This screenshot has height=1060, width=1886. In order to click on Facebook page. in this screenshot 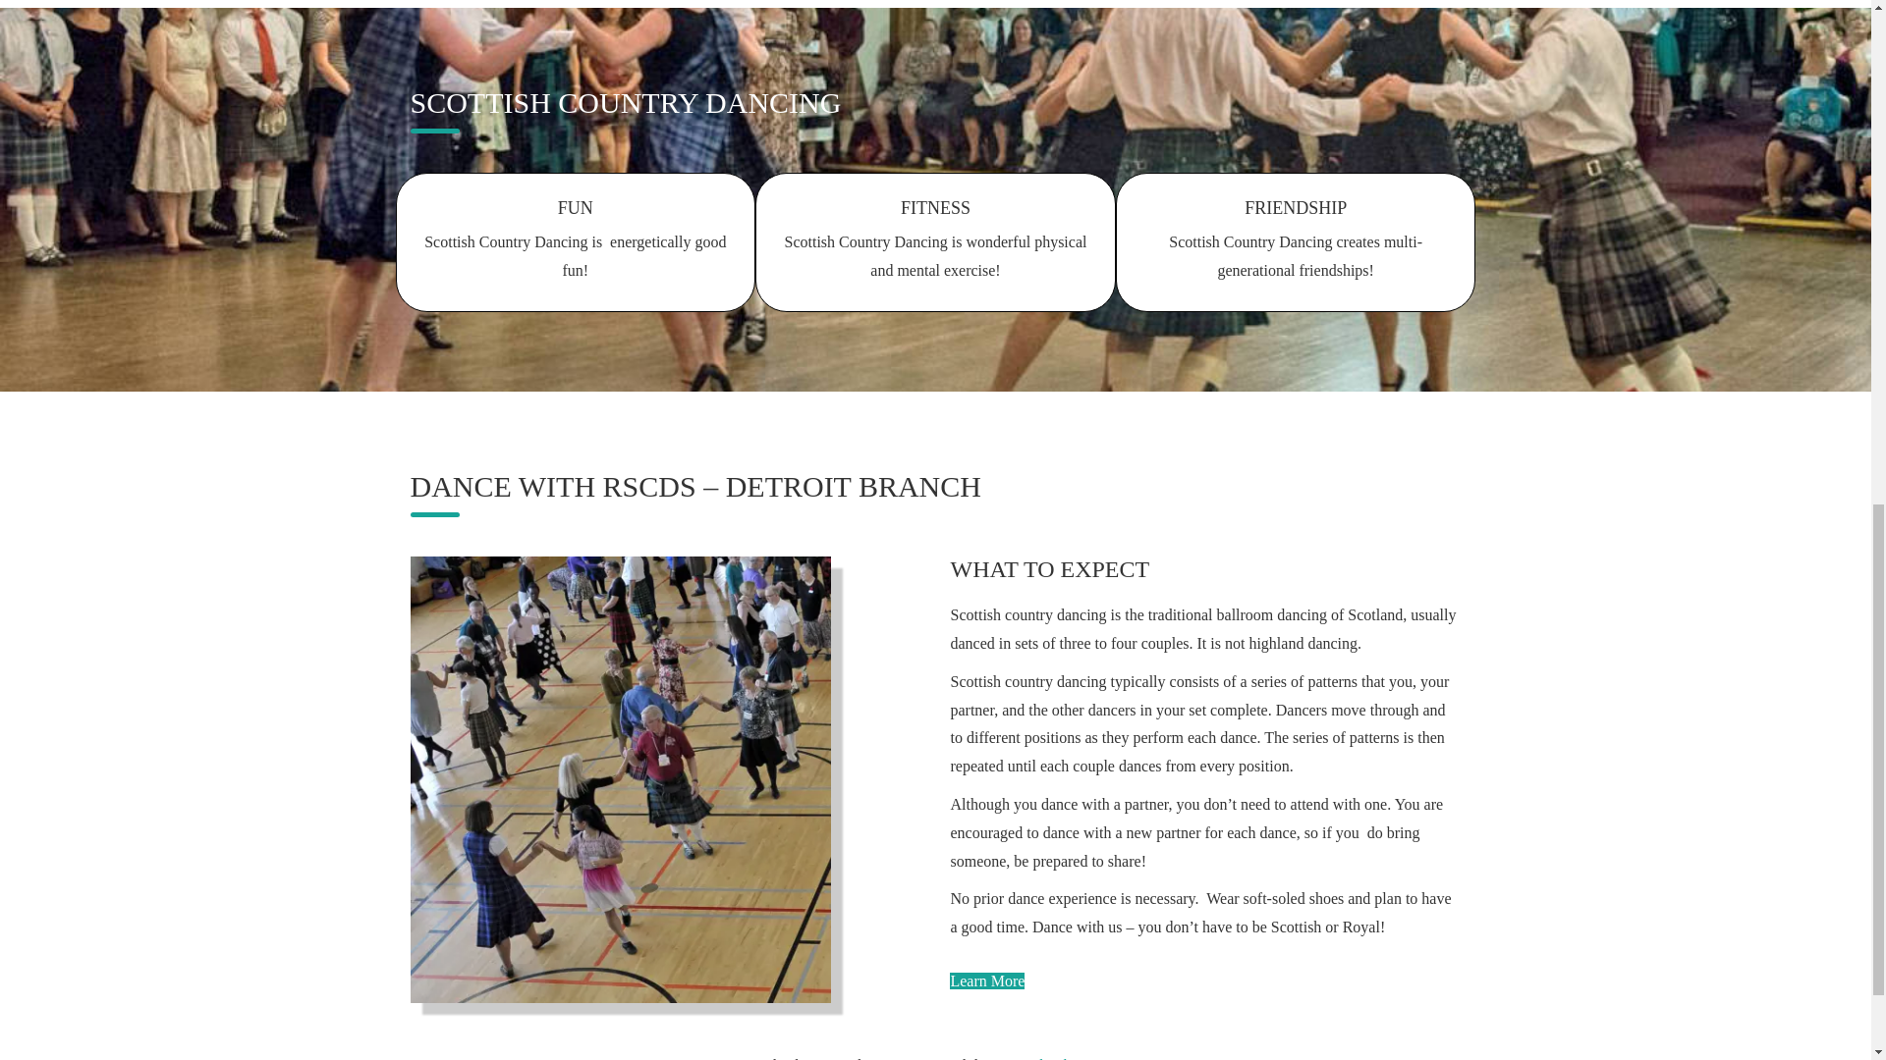, I will do `click(1059, 1058)`.